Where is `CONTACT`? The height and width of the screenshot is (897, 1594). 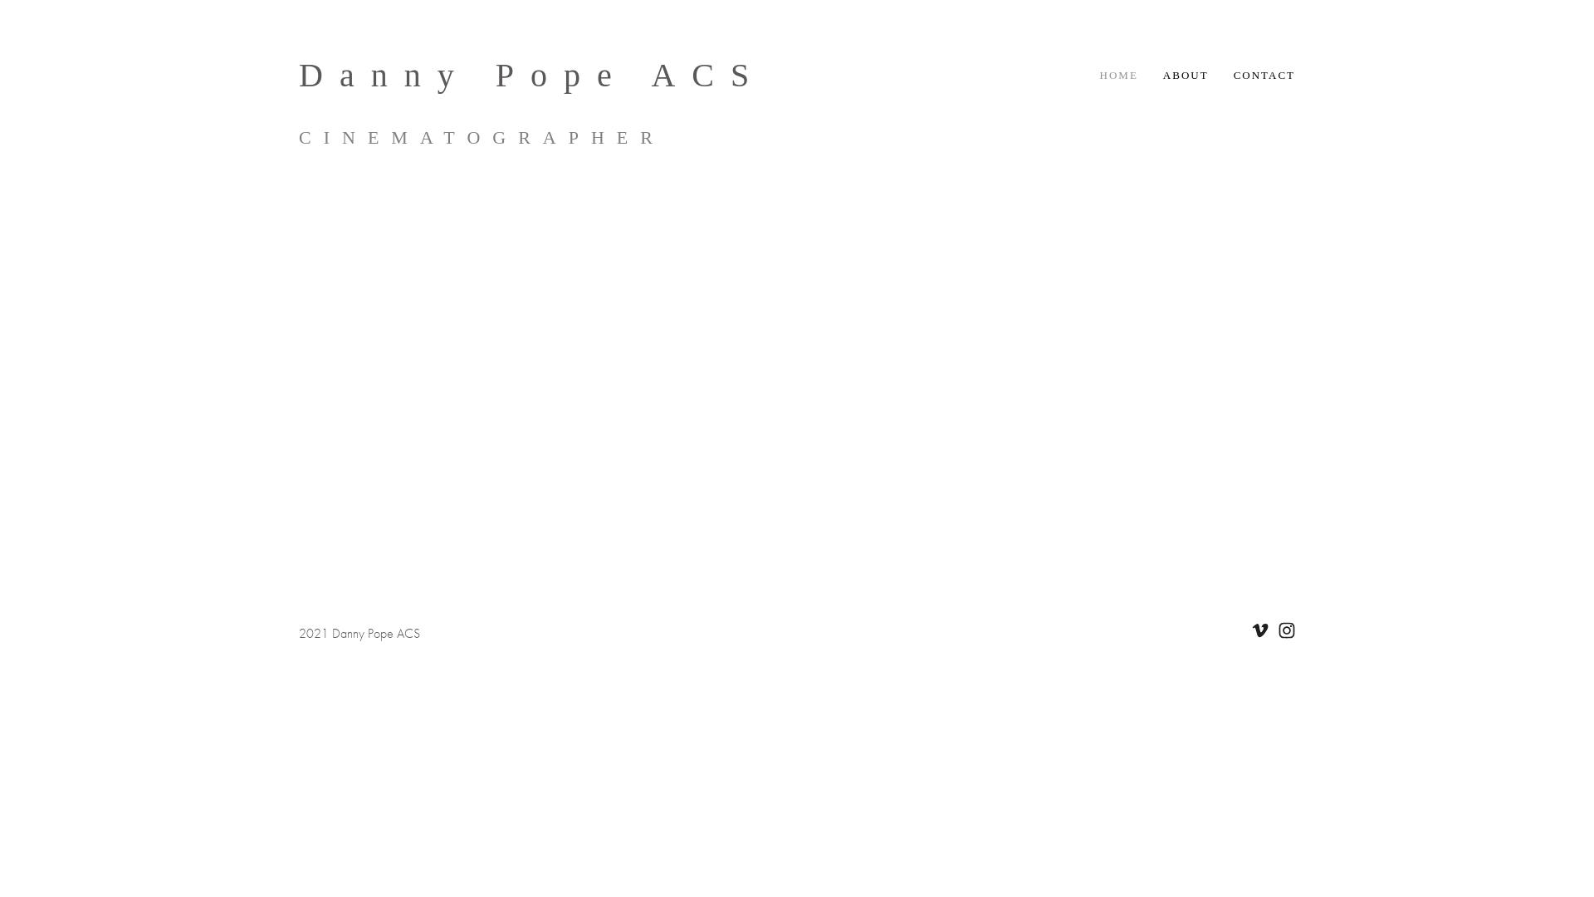 CONTACT is located at coordinates (1264, 76).